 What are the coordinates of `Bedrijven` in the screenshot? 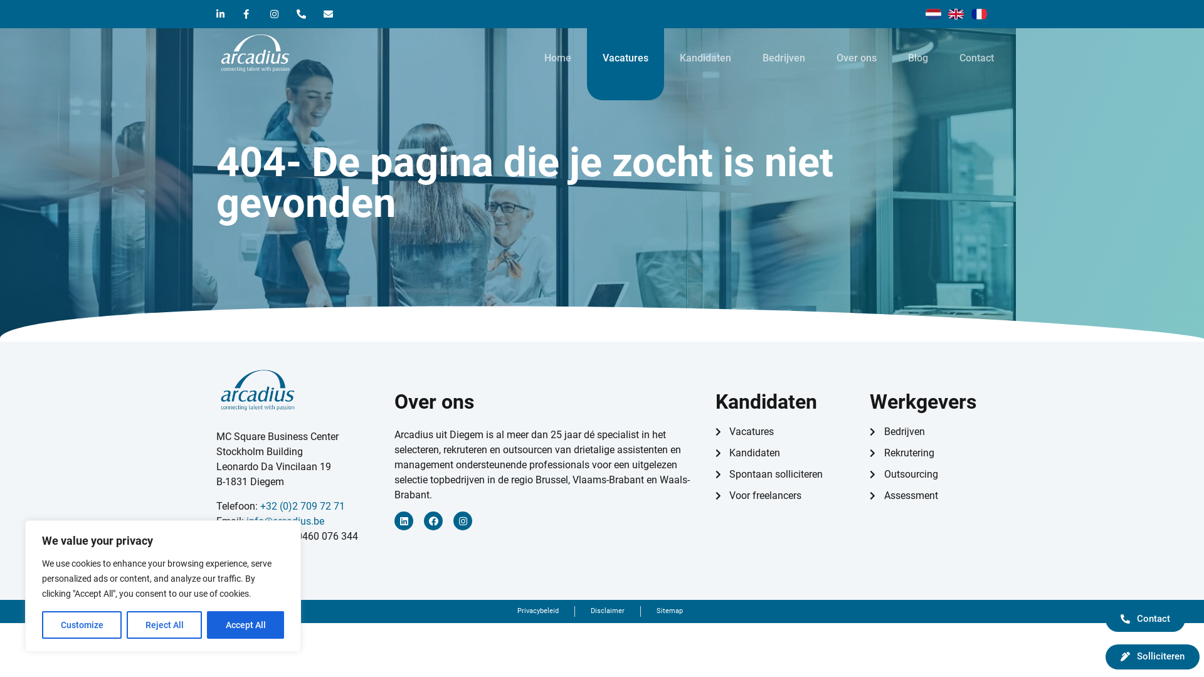 It's located at (784, 58).